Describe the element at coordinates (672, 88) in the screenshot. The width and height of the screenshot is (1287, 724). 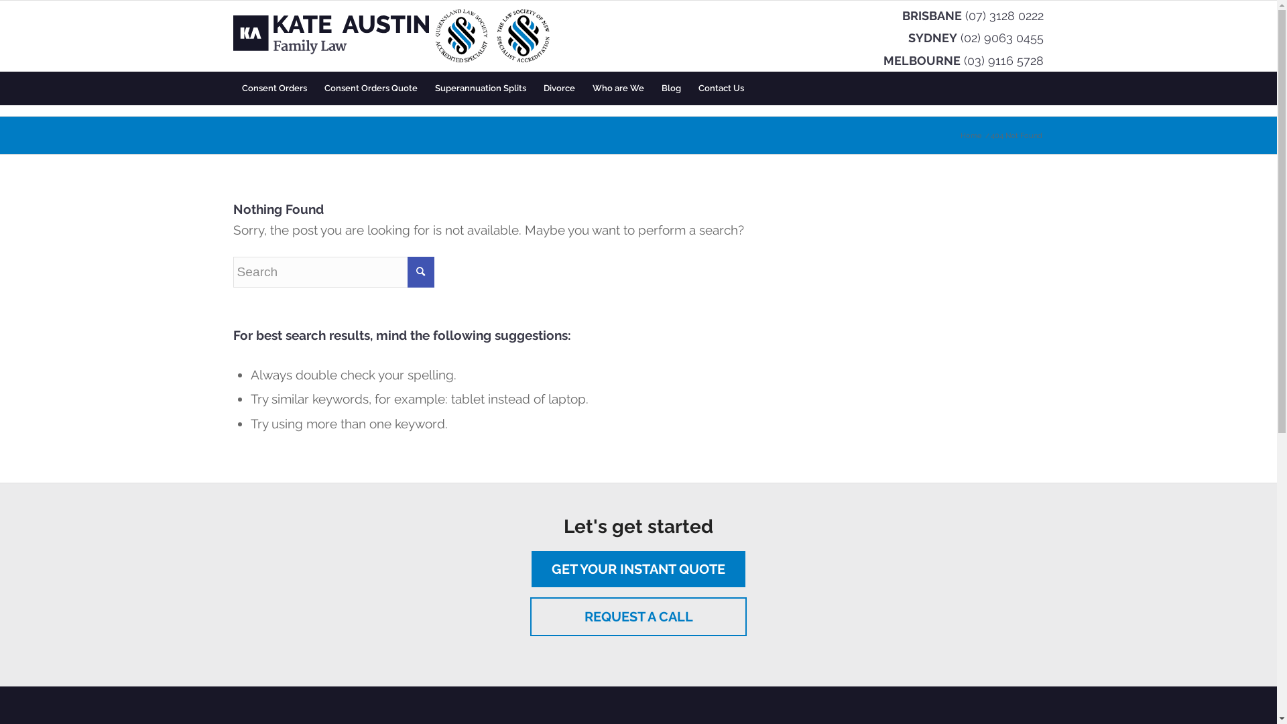
I see `Blog` at that location.